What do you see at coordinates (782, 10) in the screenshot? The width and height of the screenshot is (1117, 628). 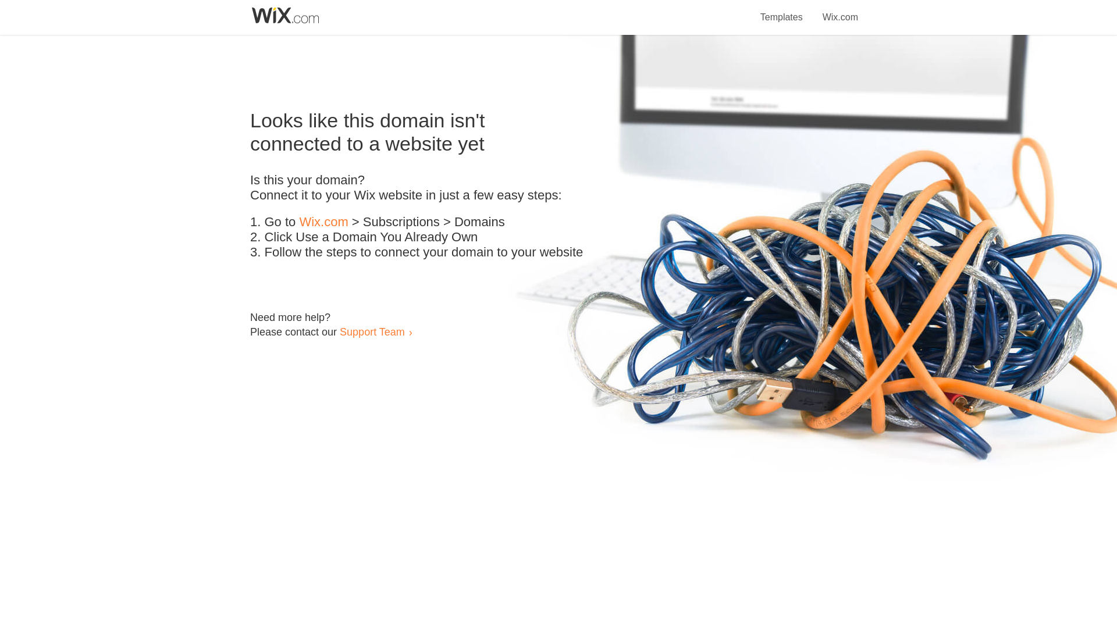 I see `Templates` at bounding box center [782, 10].